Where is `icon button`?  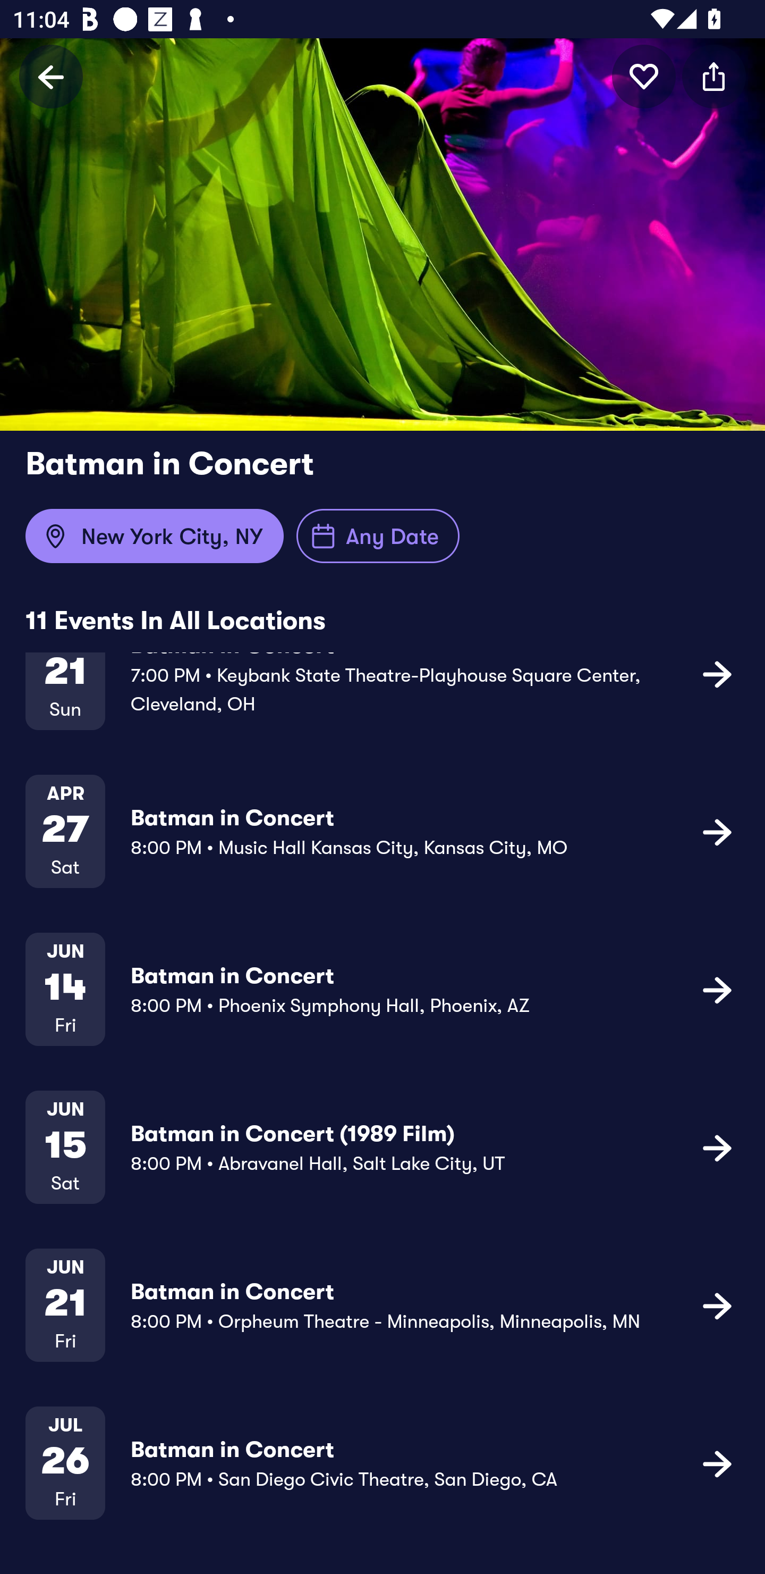
icon button is located at coordinates (714, 76).